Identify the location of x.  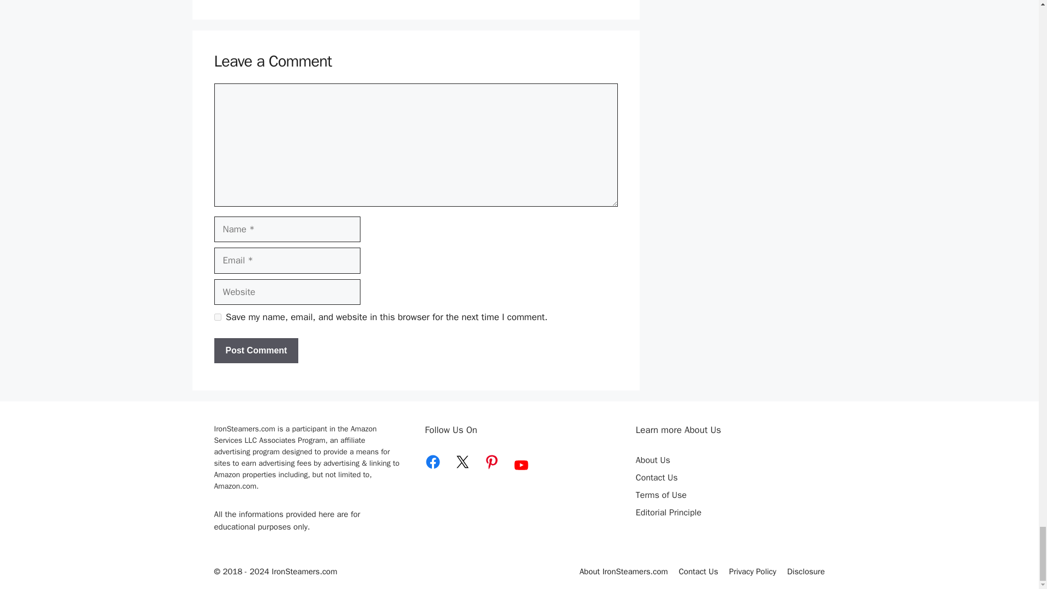
(462, 461).